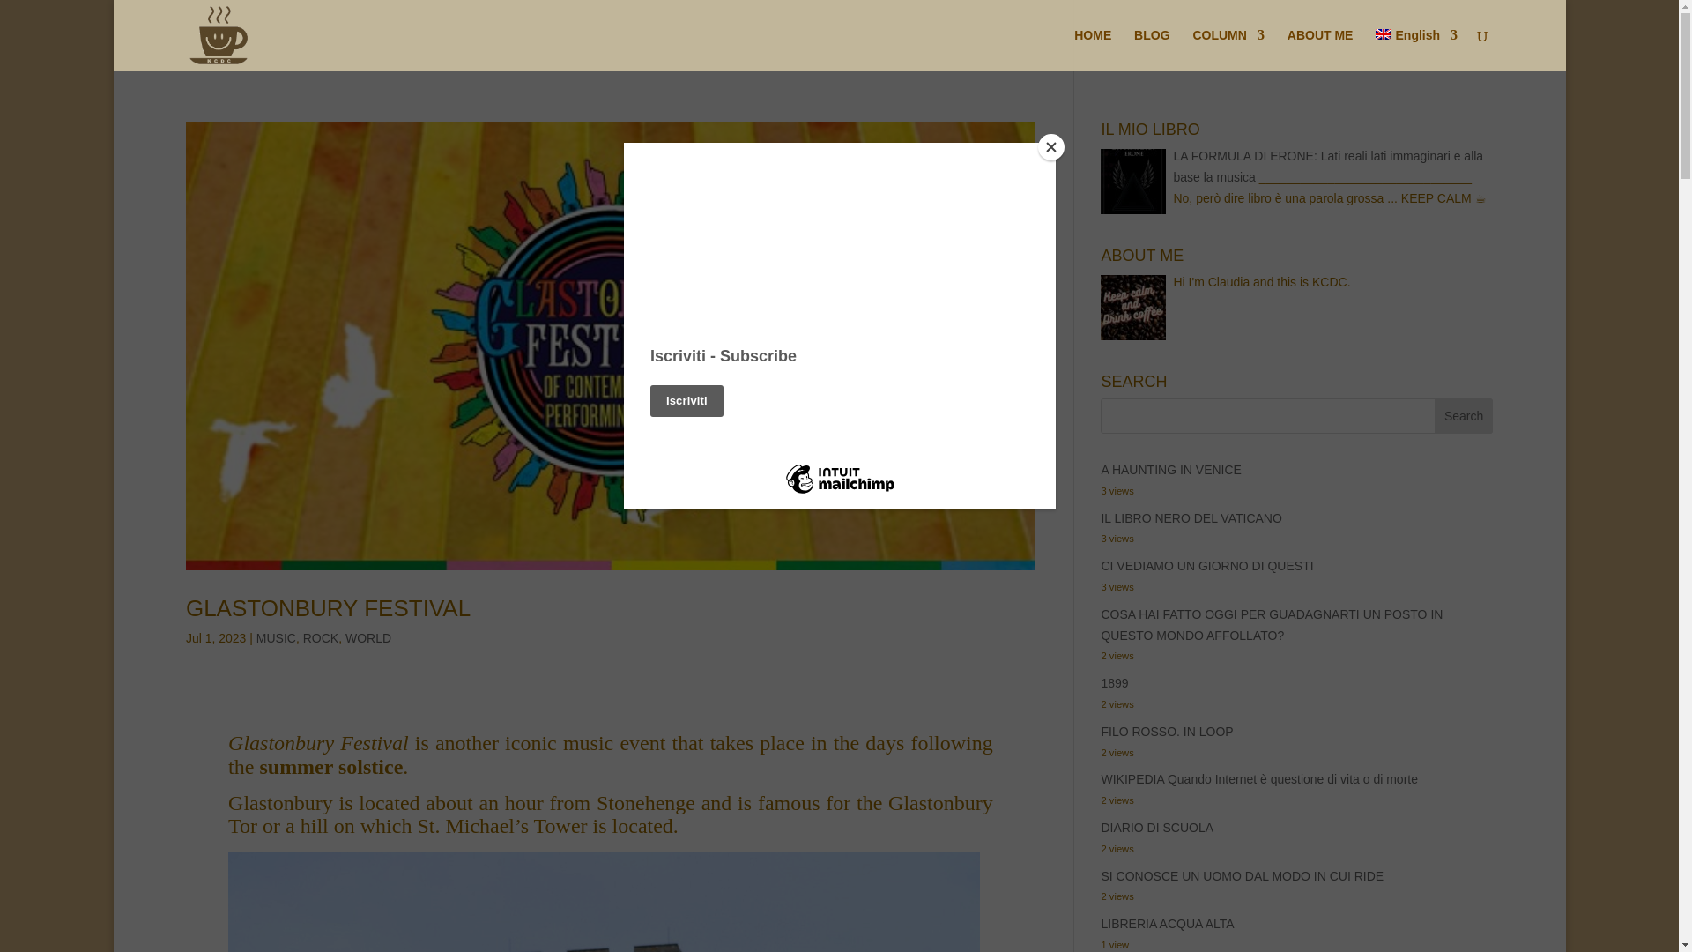 The width and height of the screenshot is (1692, 952). What do you see at coordinates (1320, 49) in the screenshot?
I see `ABOUT ME` at bounding box center [1320, 49].